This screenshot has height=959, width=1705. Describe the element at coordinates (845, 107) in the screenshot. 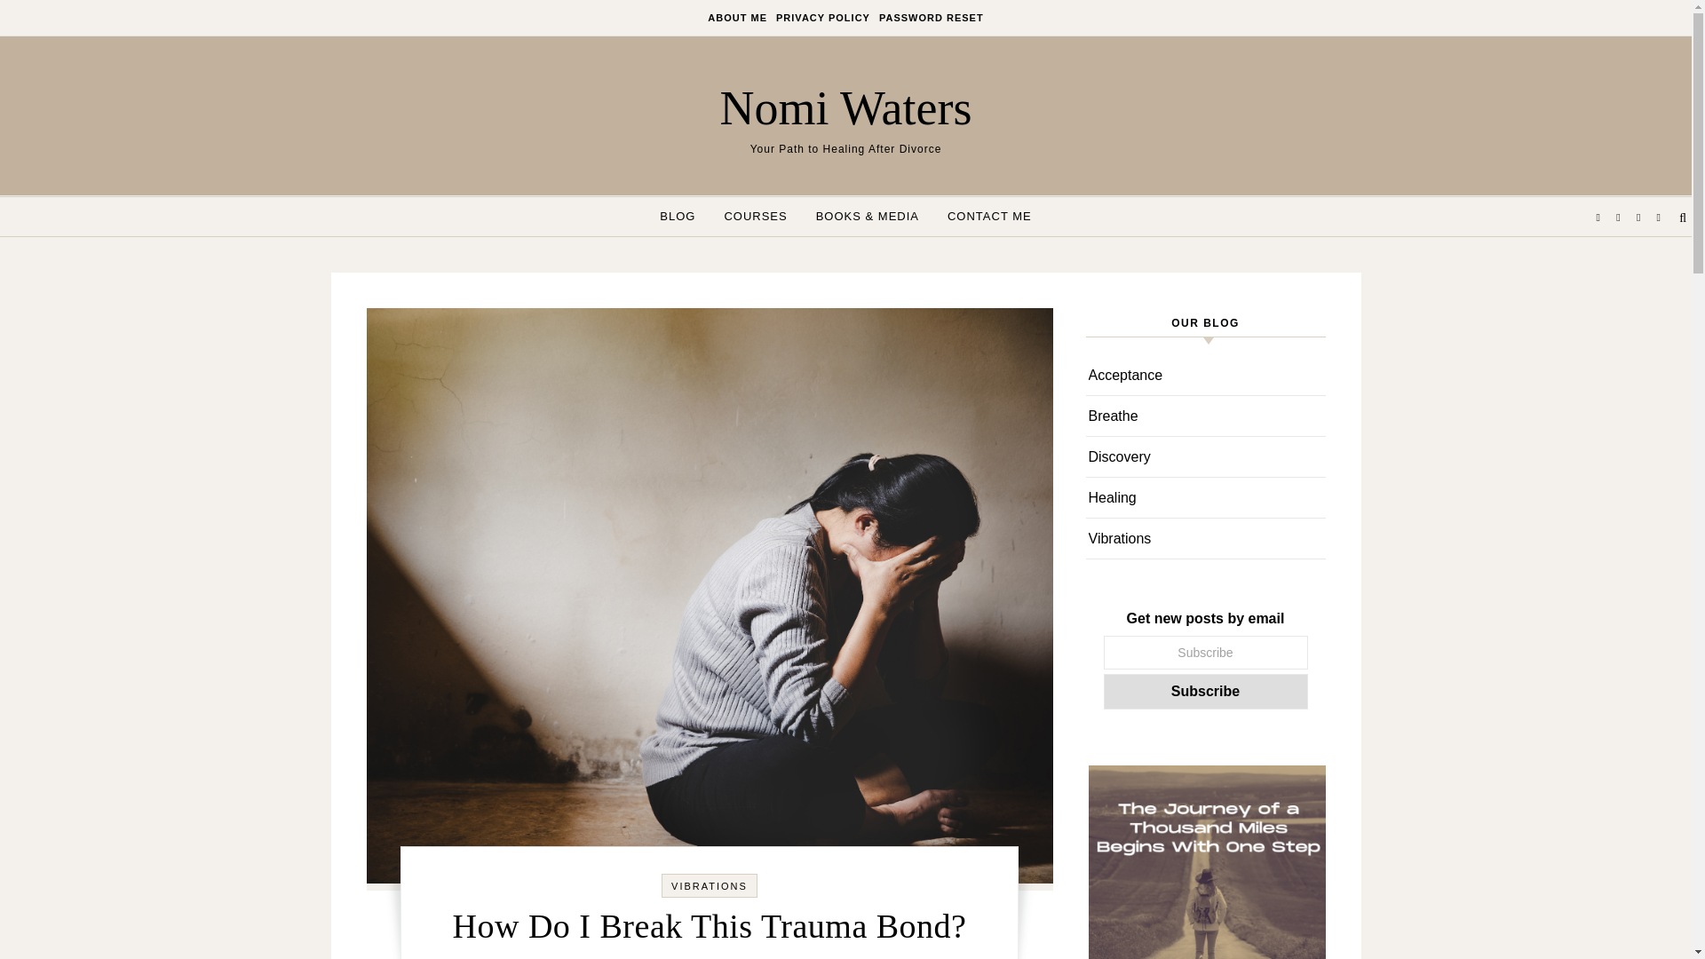

I see `Nomi Waters` at that location.